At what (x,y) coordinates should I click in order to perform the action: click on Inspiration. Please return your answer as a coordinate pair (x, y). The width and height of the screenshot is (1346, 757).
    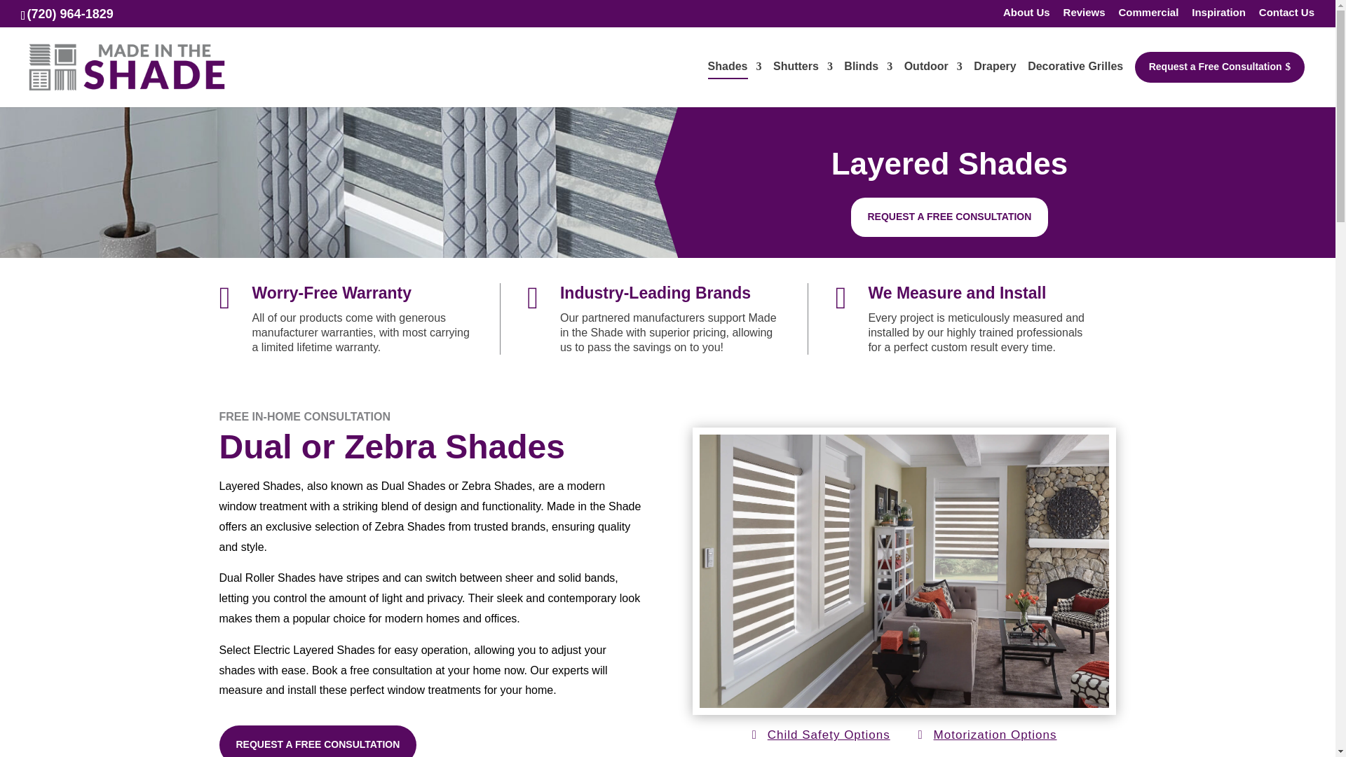
    Looking at the image, I should click on (1218, 15).